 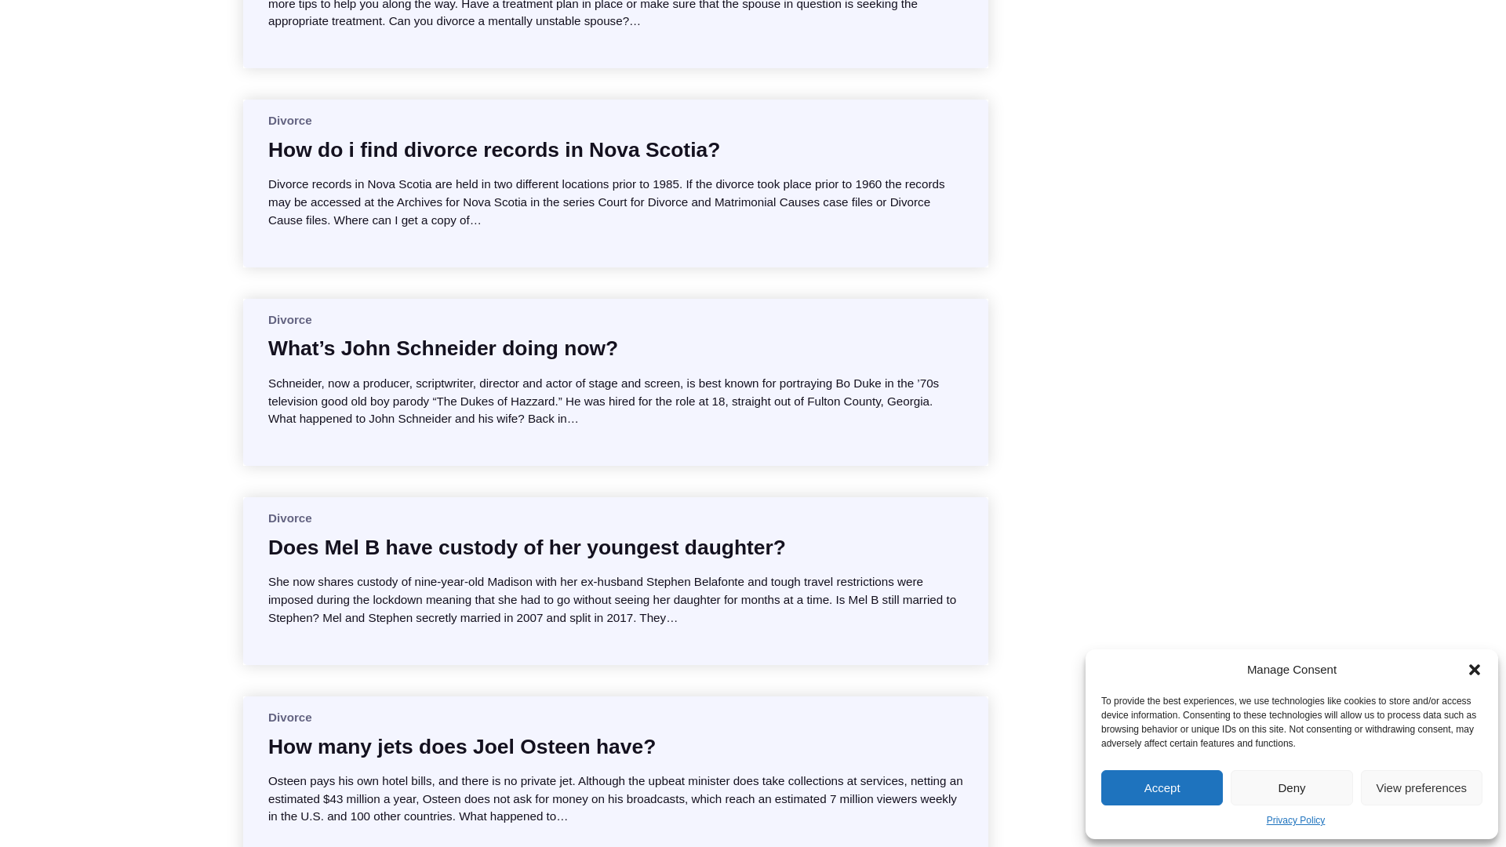 What do you see at coordinates (289, 518) in the screenshot?
I see `Divorce` at bounding box center [289, 518].